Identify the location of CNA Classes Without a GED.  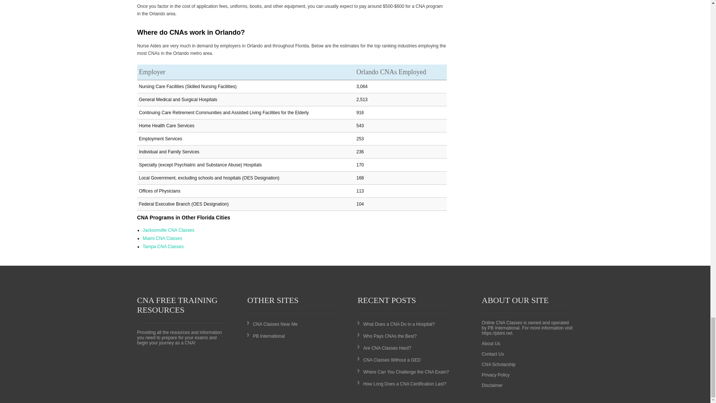
(392, 360).